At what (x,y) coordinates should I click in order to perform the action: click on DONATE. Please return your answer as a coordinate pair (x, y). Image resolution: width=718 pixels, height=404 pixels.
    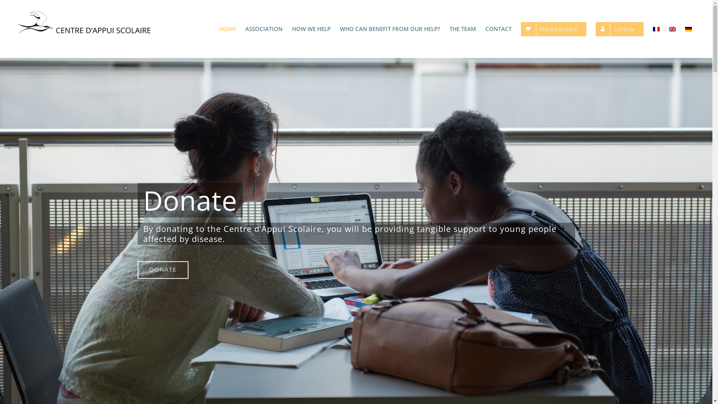
    Looking at the image, I should click on (163, 270).